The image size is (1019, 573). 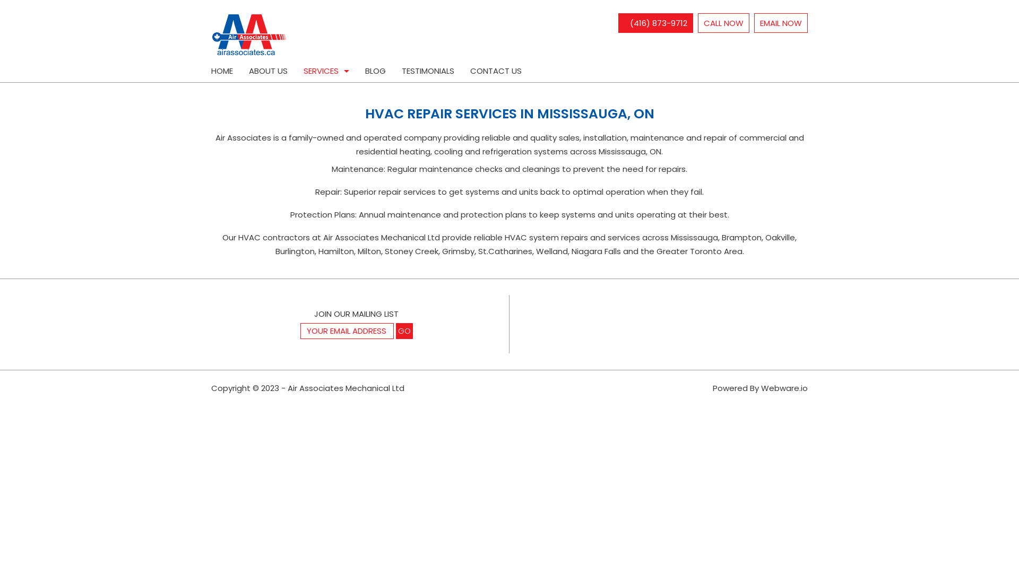 What do you see at coordinates (346, 388) in the screenshot?
I see `Air Associates Mechanical Ltd` at bounding box center [346, 388].